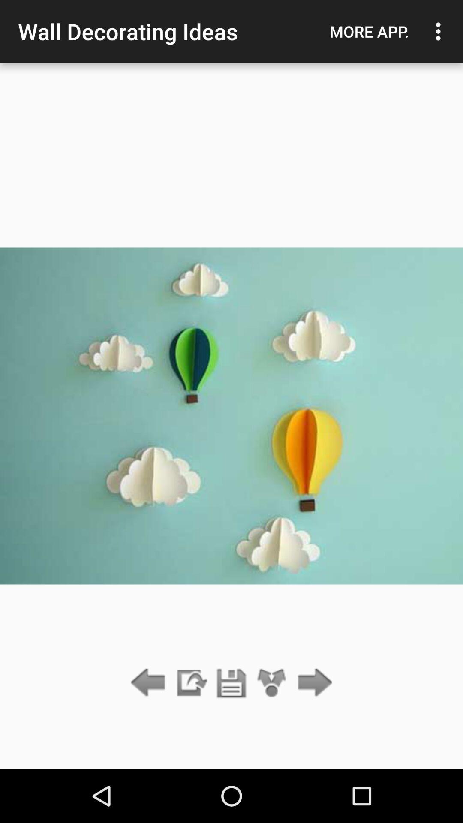 Image resolution: width=463 pixels, height=823 pixels. I want to click on press the item below the wall decorating ideas item, so click(191, 683).